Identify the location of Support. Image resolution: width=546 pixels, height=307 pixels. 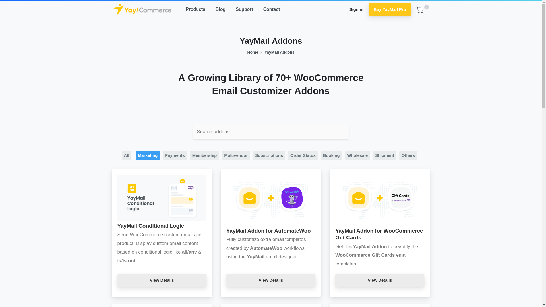
(245, 9).